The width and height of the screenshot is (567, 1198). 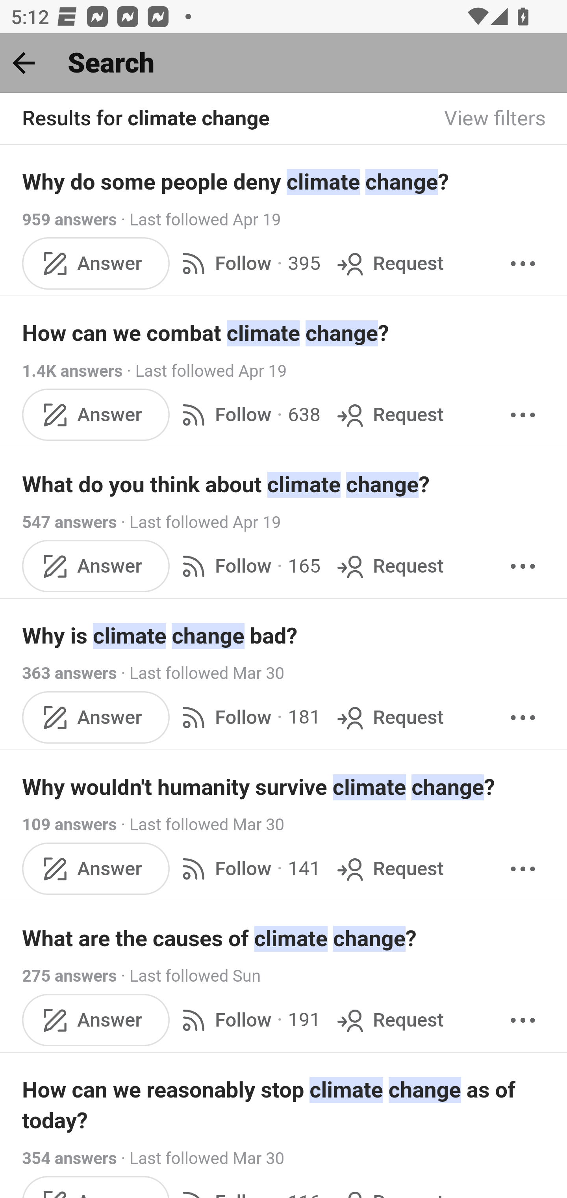 What do you see at coordinates (69, 1159) in the screenshot?
I see `354 answers 354  answers` at bounding box center [69, 1159].